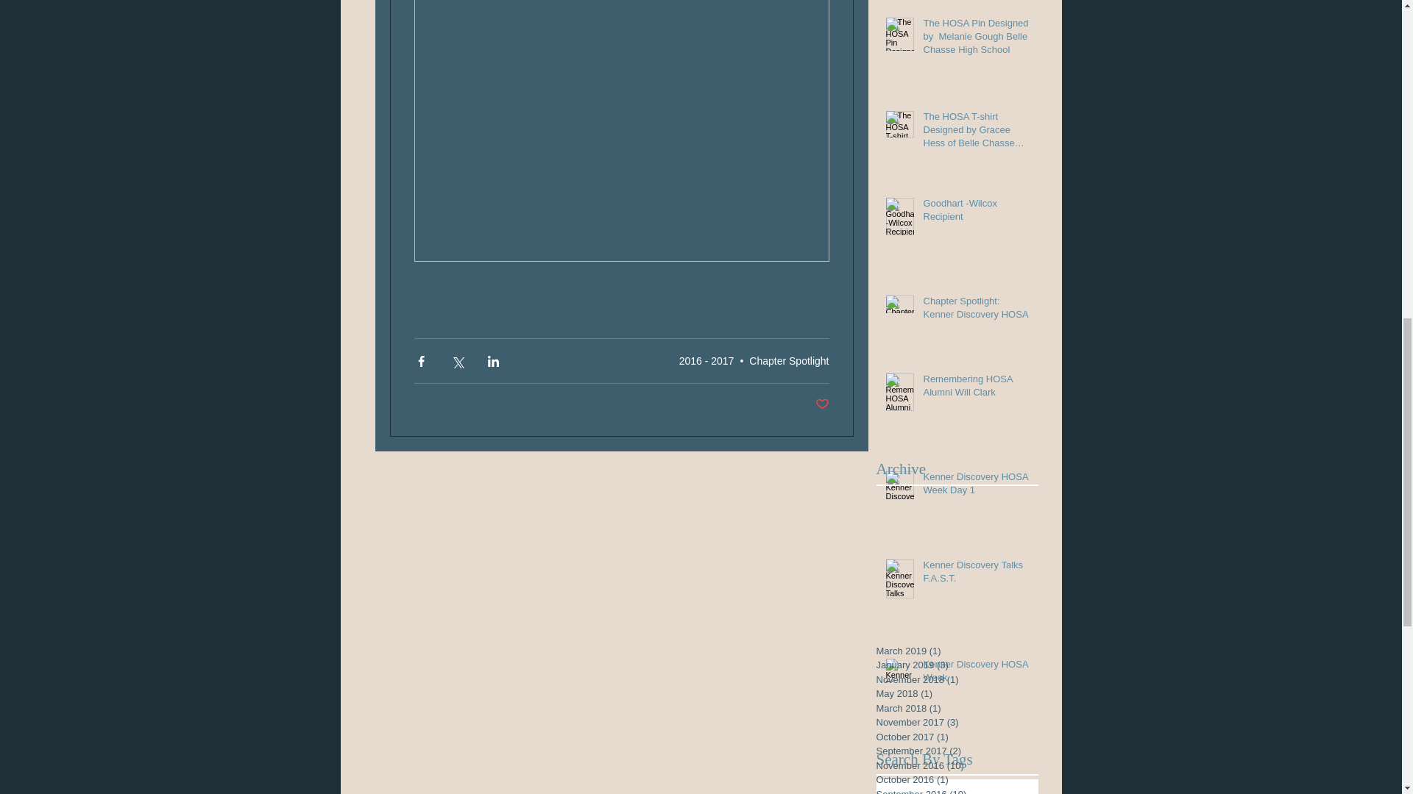 This screenshot has height=794, width=1413. Describe the element at coordinates (706, 360) in the screenshot. I see `2016 - 2017` at that location.